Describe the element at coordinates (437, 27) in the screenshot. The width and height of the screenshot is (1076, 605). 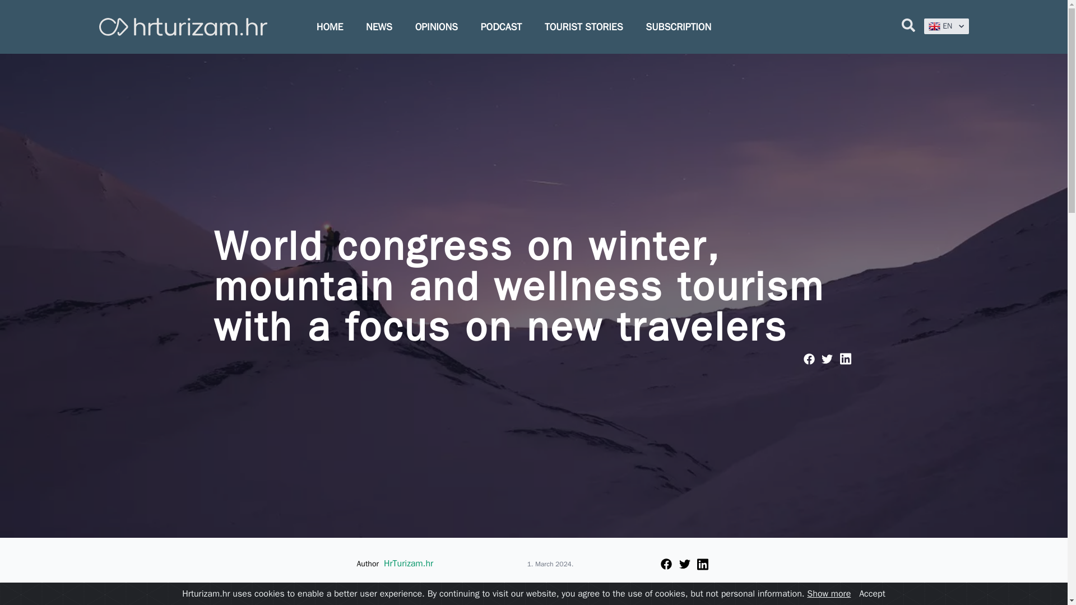
I see `OPINIONS` at that location.